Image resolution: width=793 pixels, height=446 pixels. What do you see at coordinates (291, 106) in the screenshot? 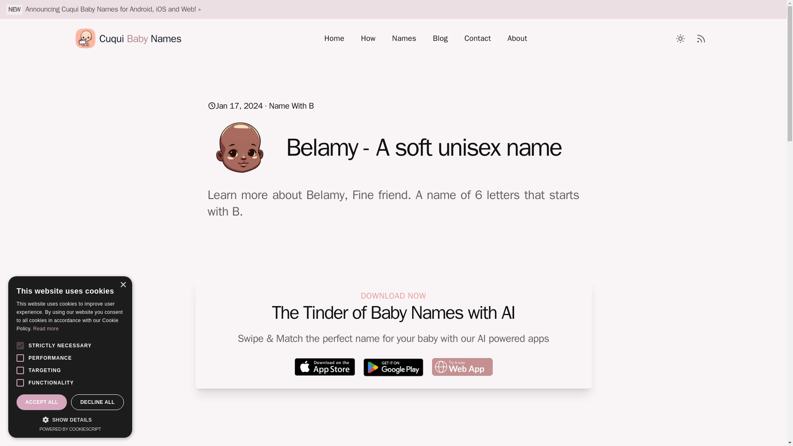
I see `Name With B` at bounding box center [291, 106].